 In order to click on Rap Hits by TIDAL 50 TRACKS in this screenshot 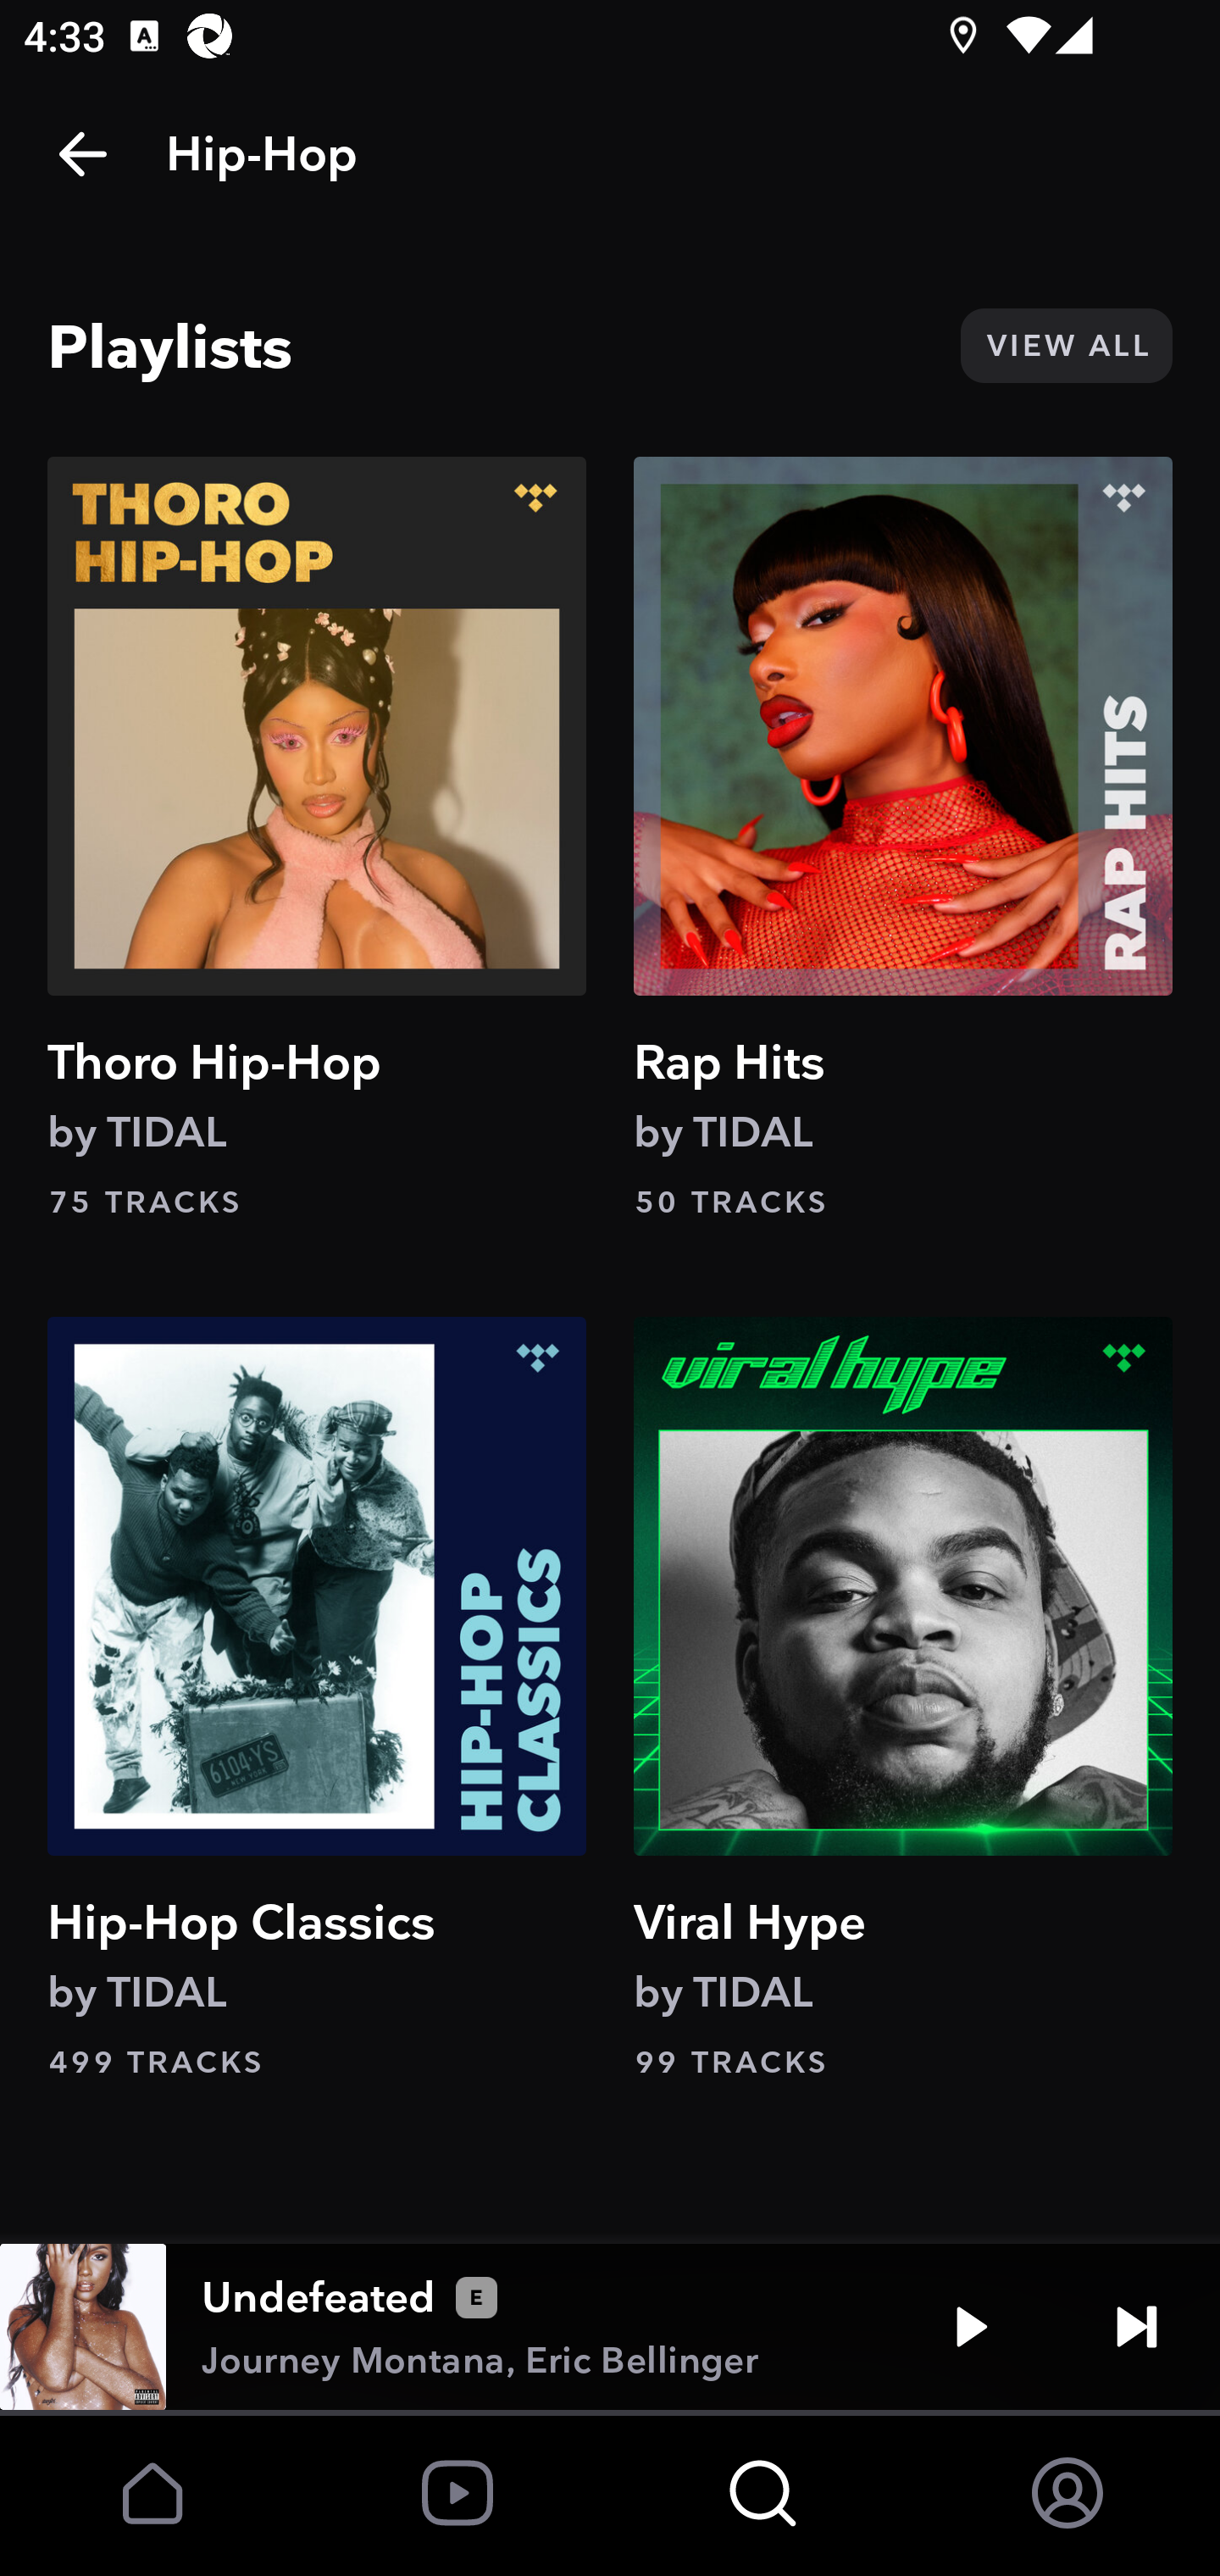, I will do `click(902, 838)`.